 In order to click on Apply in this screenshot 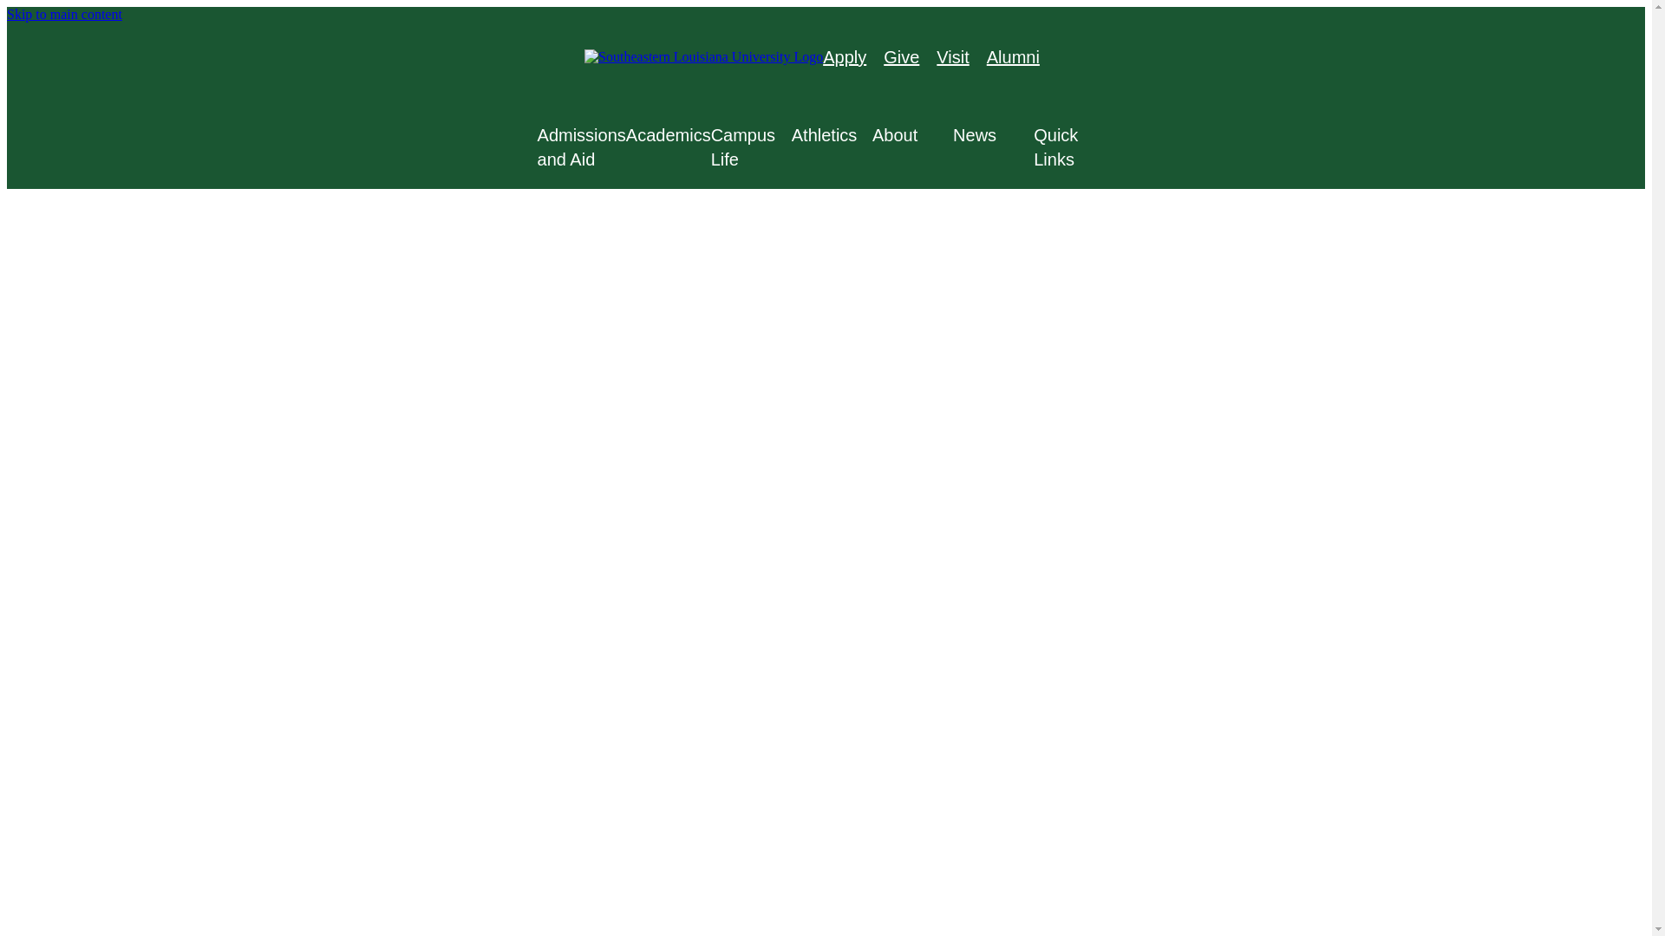, I will do `click(844, 57)`.